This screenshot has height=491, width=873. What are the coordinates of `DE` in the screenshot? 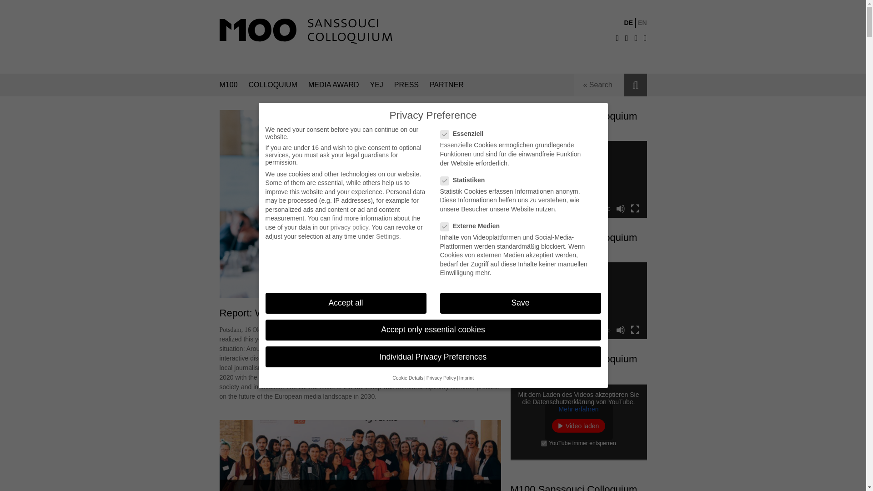 It's located at (628, 23).